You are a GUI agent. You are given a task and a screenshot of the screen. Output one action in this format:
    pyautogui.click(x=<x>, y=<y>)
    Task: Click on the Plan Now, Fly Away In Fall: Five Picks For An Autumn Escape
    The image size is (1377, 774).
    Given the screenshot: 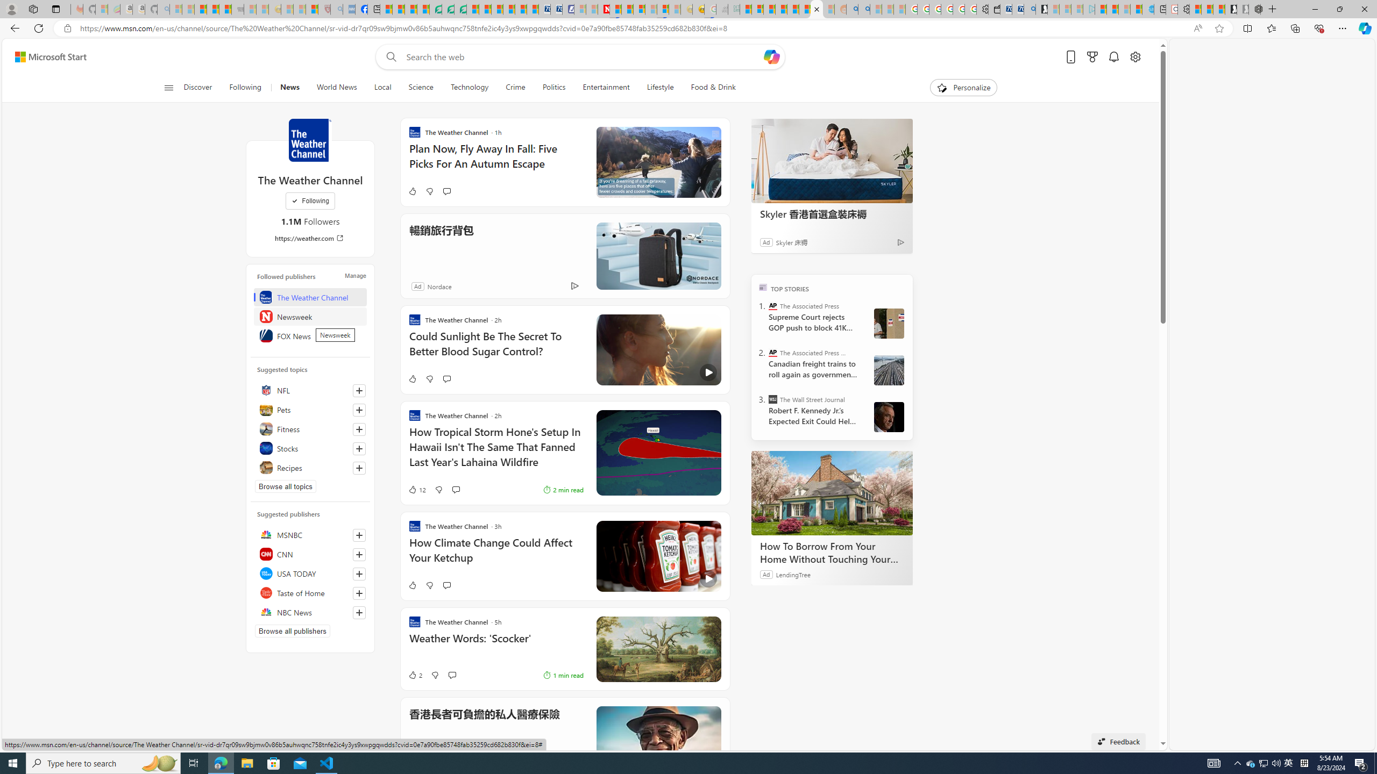 What is the action you would take?
    pyautogui.click(x=496, y=161)
    